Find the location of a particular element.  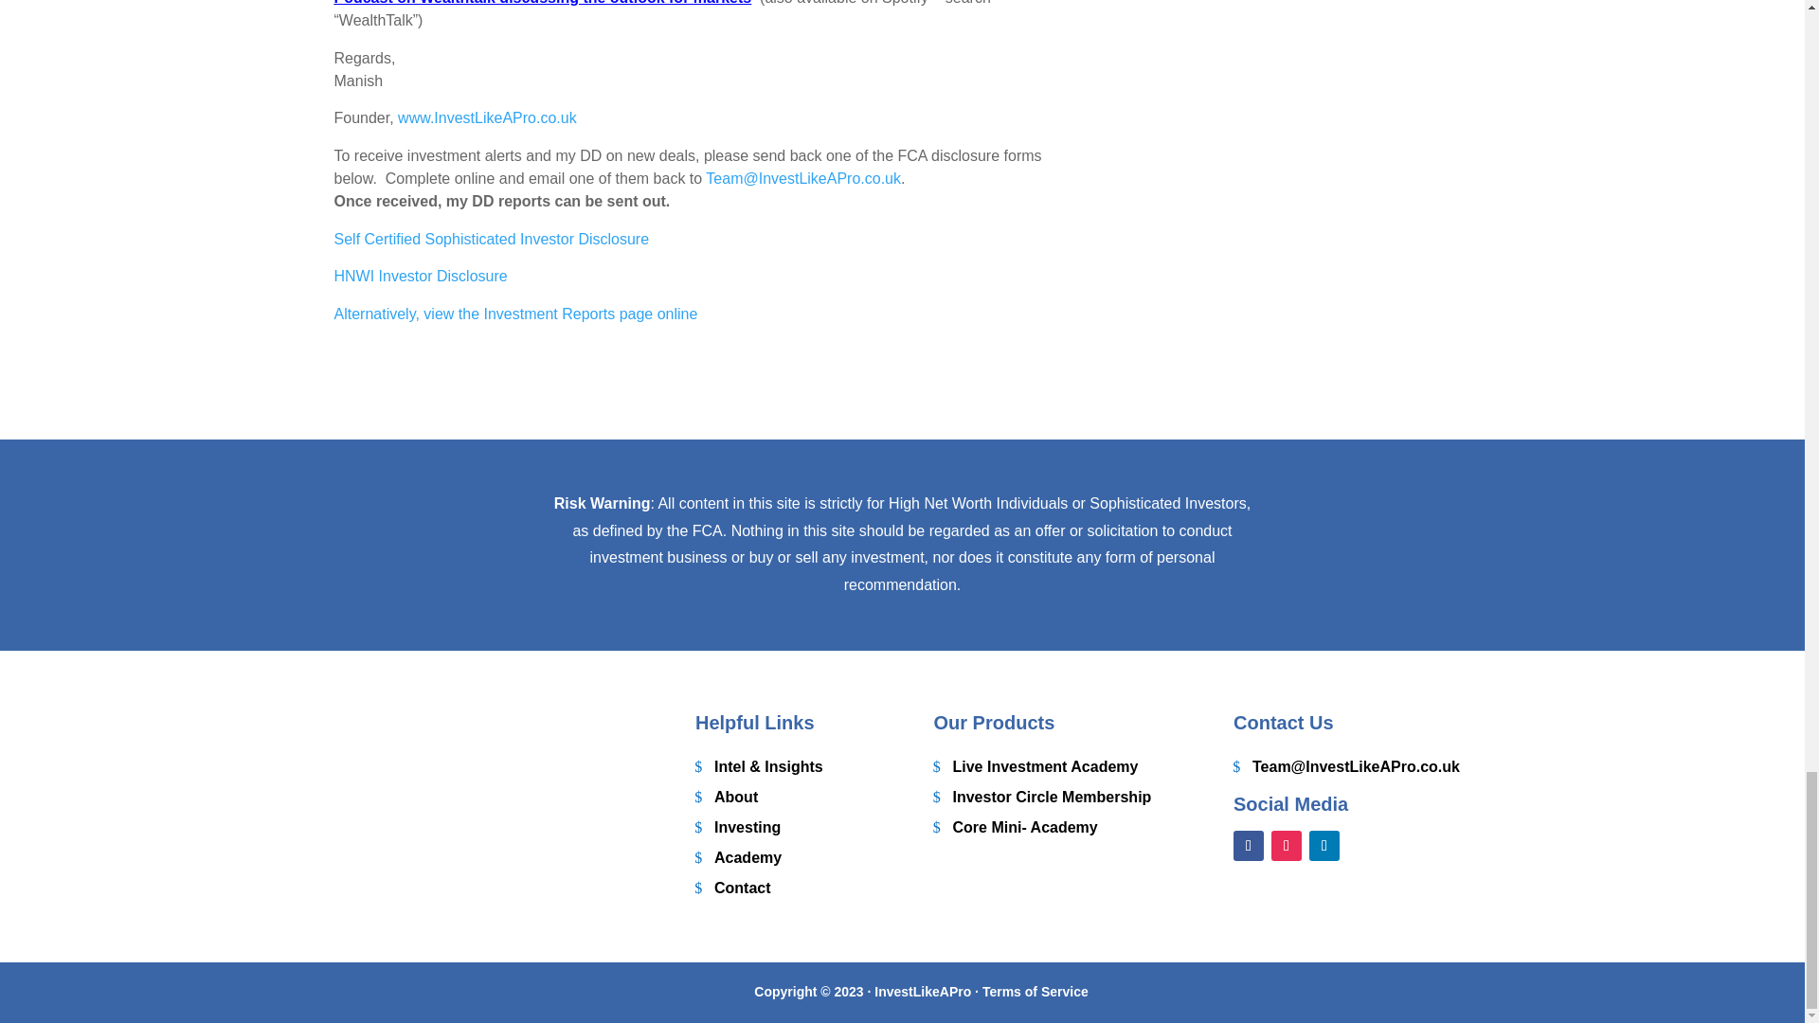

HNWI Investor Disclosure is located at coordinates (420, 276).